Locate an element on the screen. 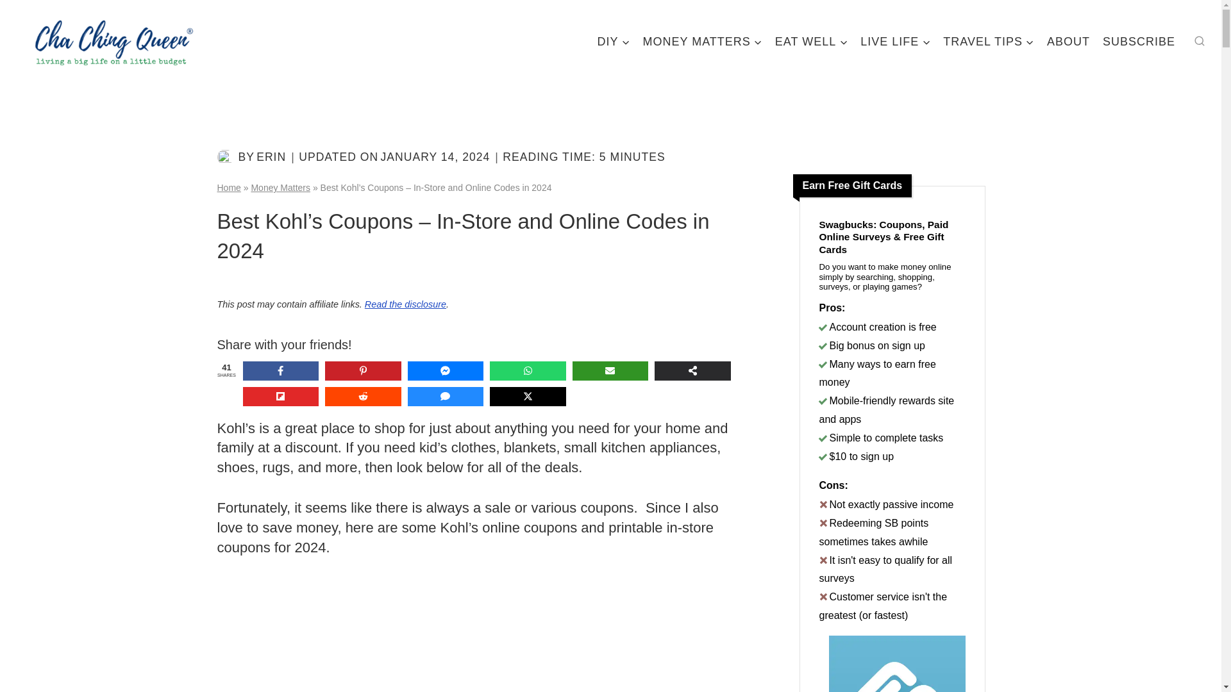  DIY is located at coordinates (613, 41).